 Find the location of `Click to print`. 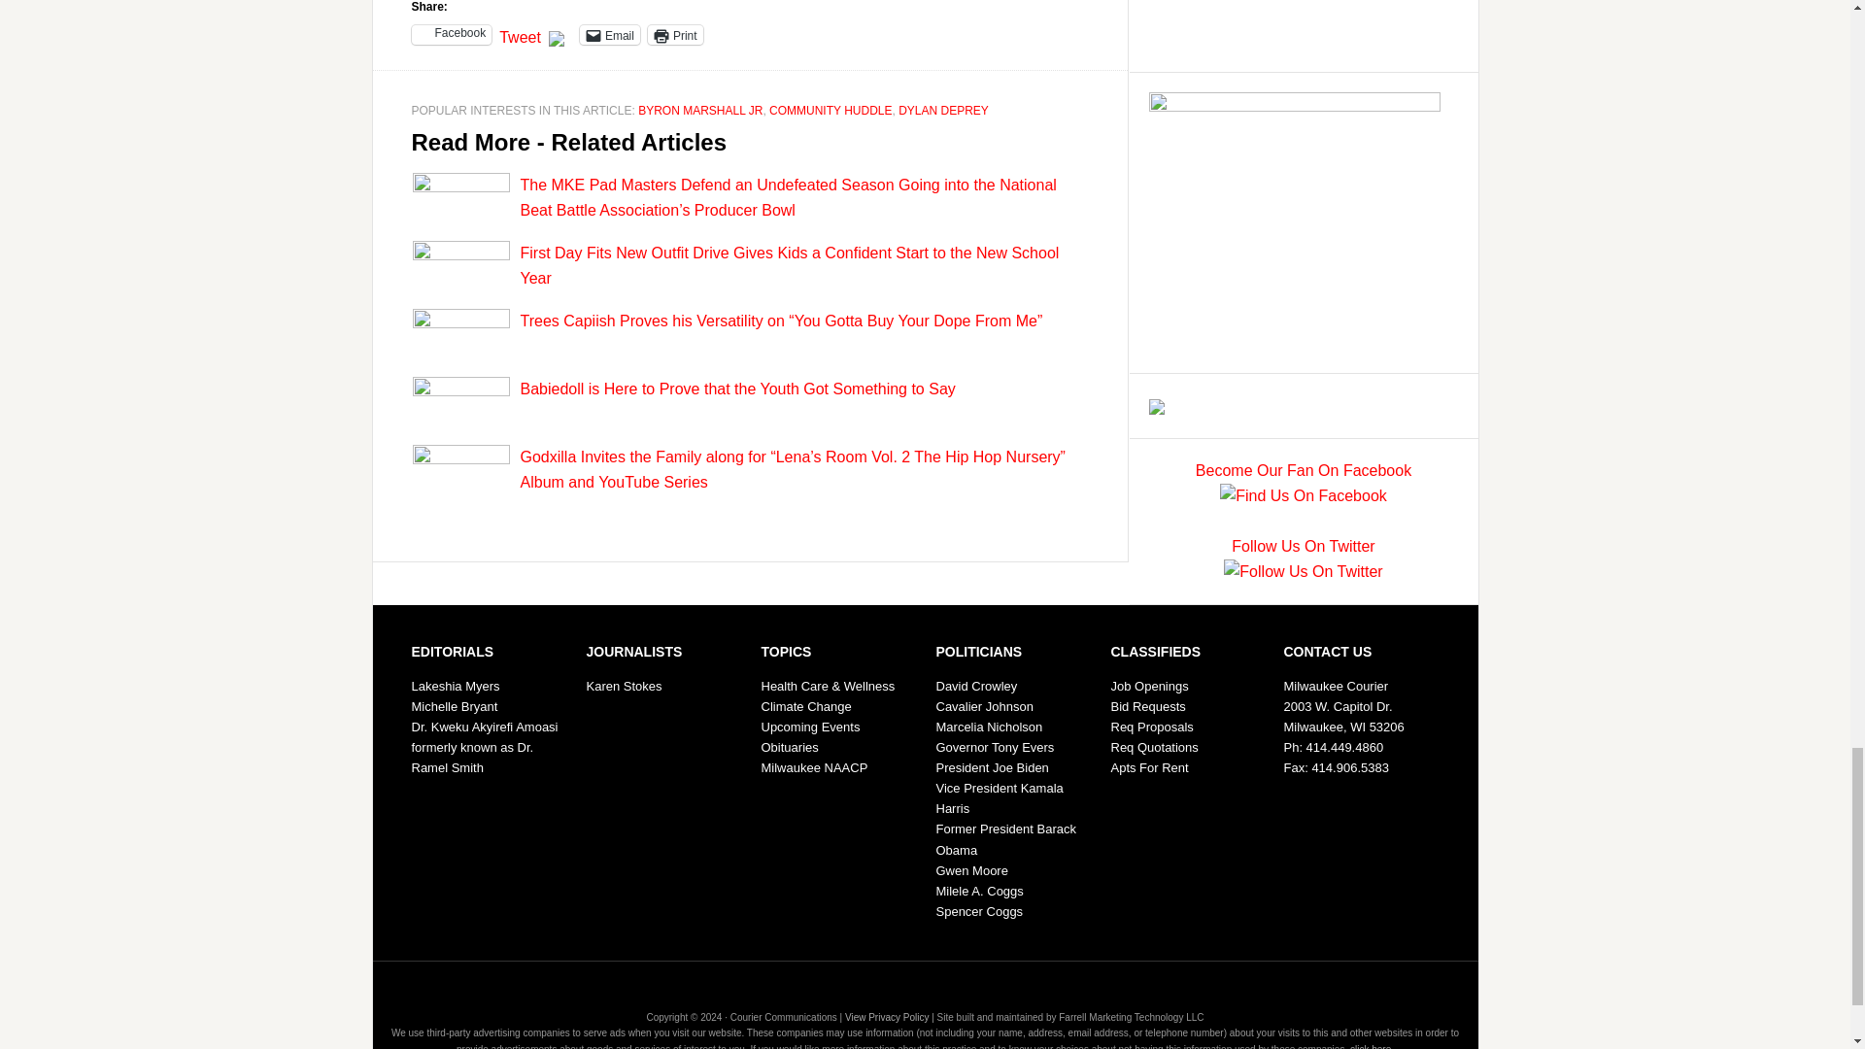

Click to print is located at coordinates (674, 35).